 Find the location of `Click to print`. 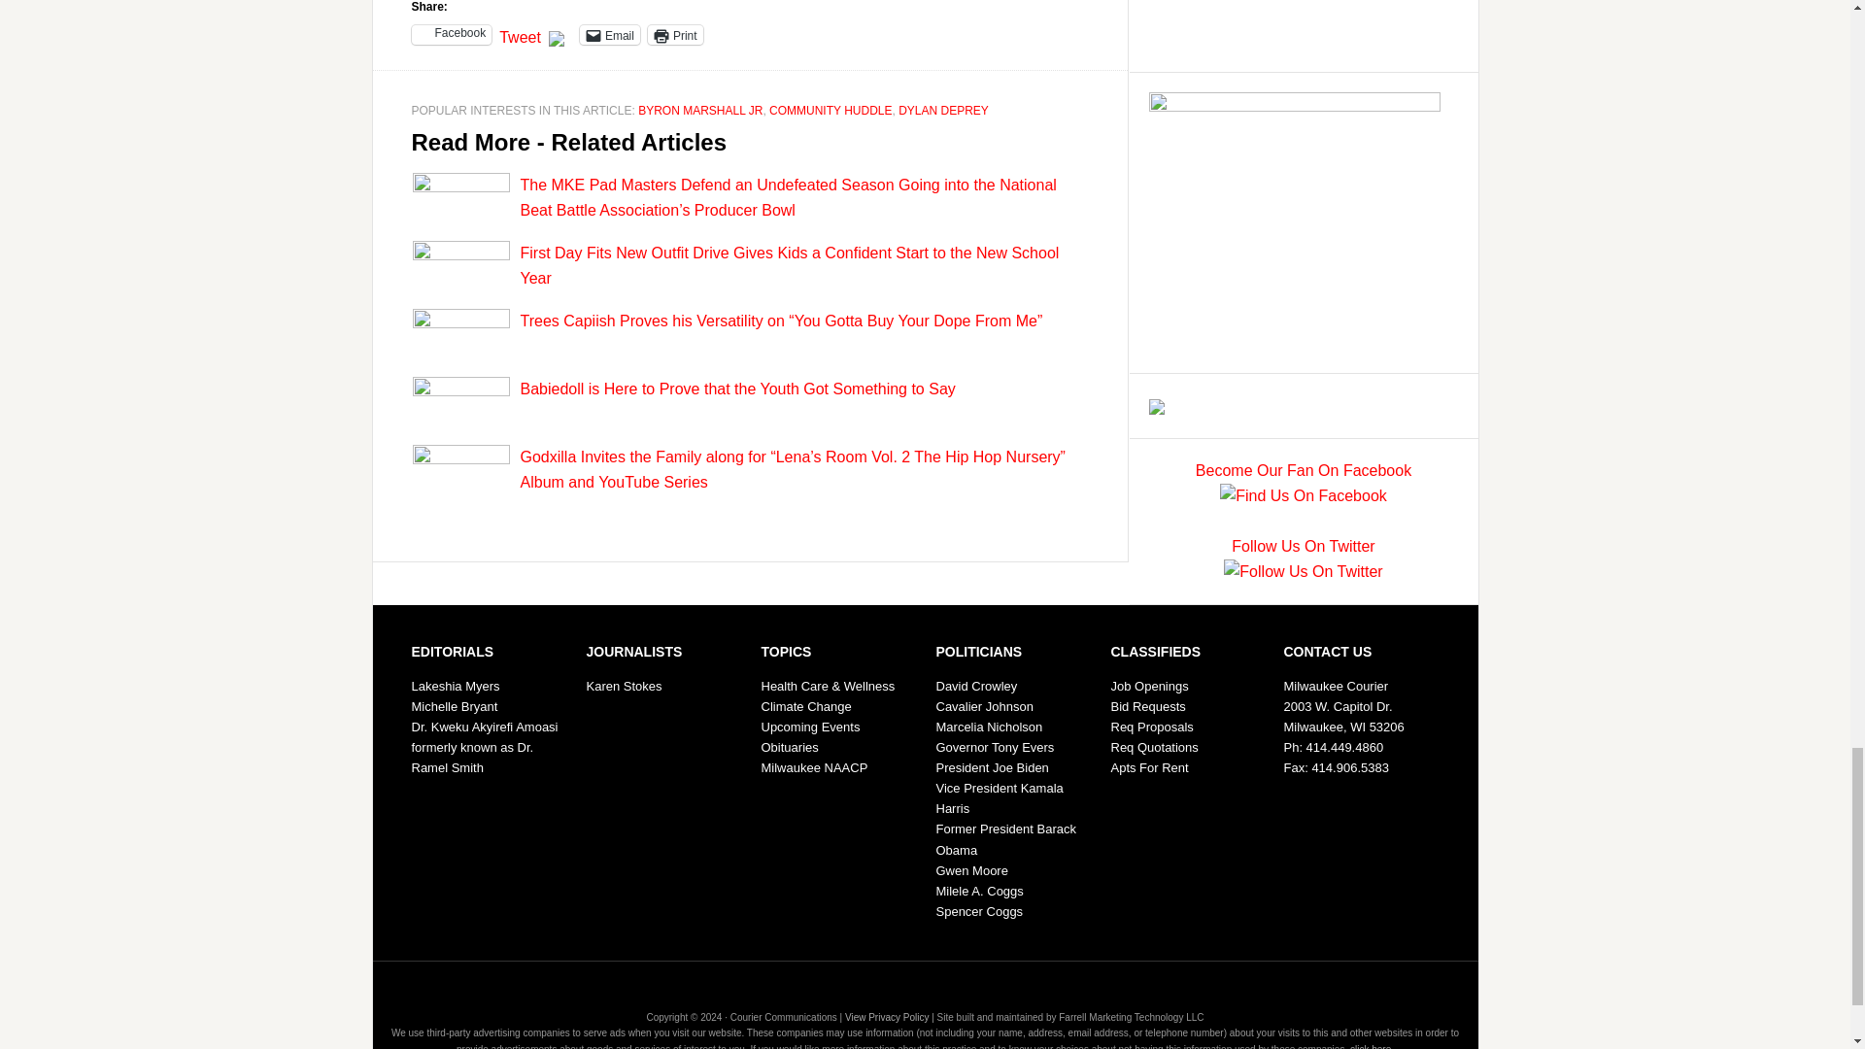

Click to print is located at coordinates (674, 35).